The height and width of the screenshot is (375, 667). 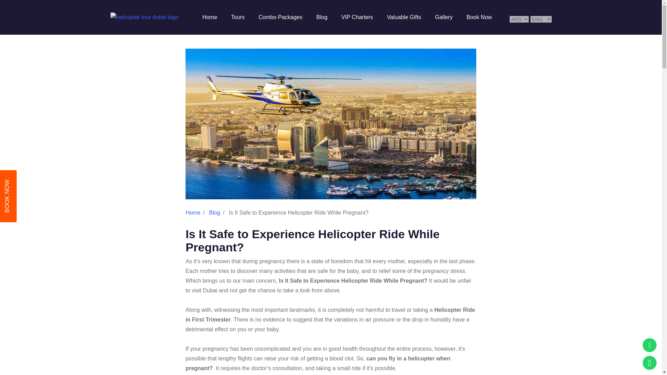 I want to click on BOOK NOW, so click(x=26, y=179).